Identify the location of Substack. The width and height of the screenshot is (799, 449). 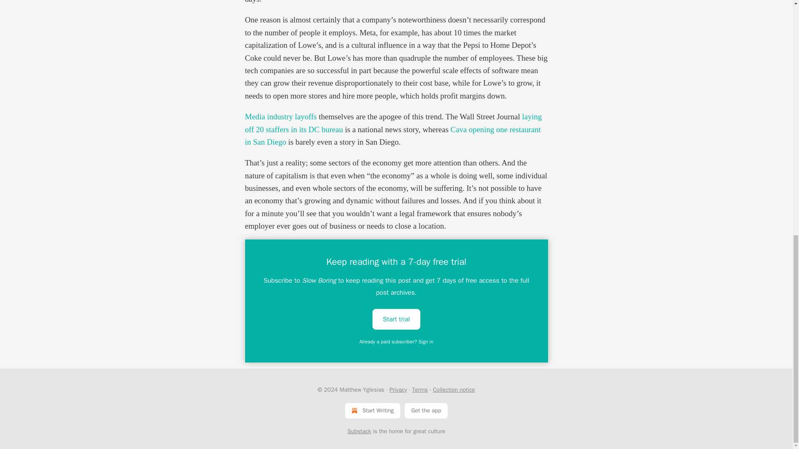
(360, 432).